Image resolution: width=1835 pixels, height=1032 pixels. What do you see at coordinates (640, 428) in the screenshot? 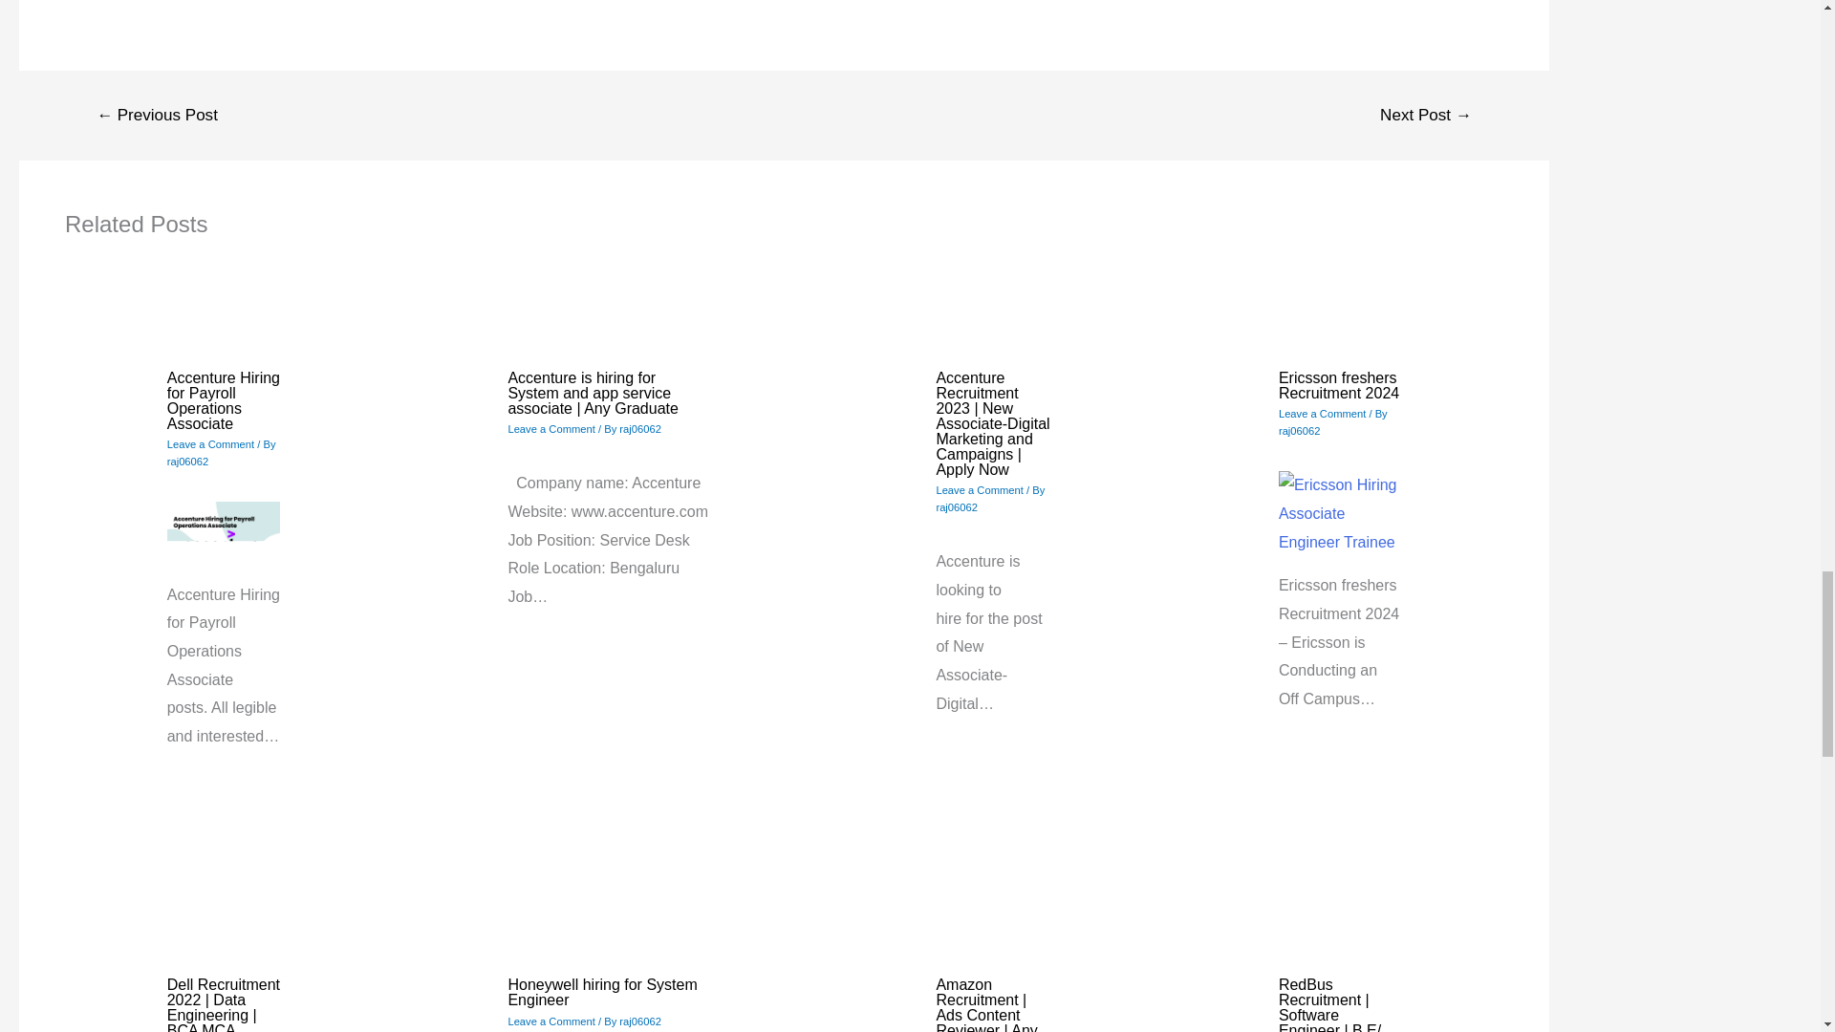
I see `raj06062` at bounding box center [640, 428].